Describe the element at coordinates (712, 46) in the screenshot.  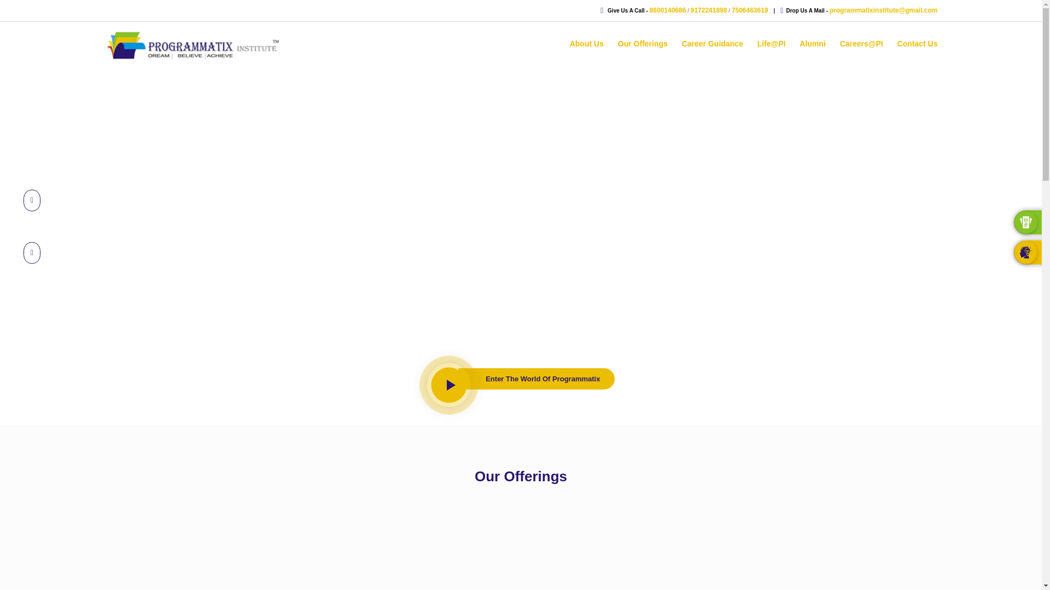
I see `Career Guidance` at that location.